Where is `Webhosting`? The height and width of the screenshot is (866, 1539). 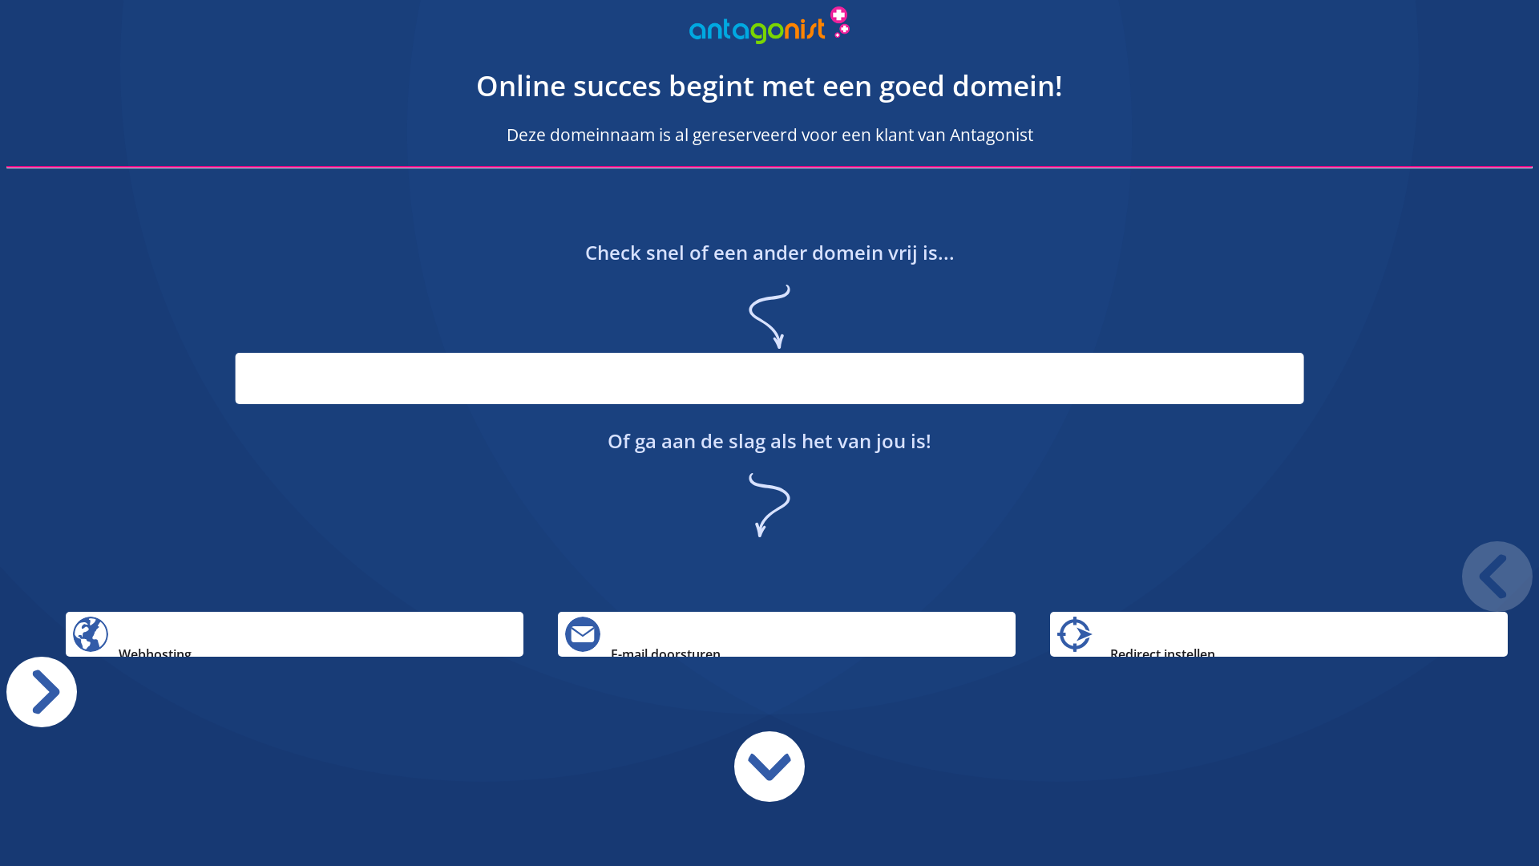
Webhosting is located at coordinates (295, 634).